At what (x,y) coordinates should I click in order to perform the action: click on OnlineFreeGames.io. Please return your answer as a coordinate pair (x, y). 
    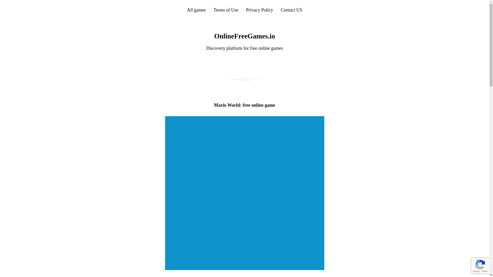
    Looking at the image, I should click on (244, 36).